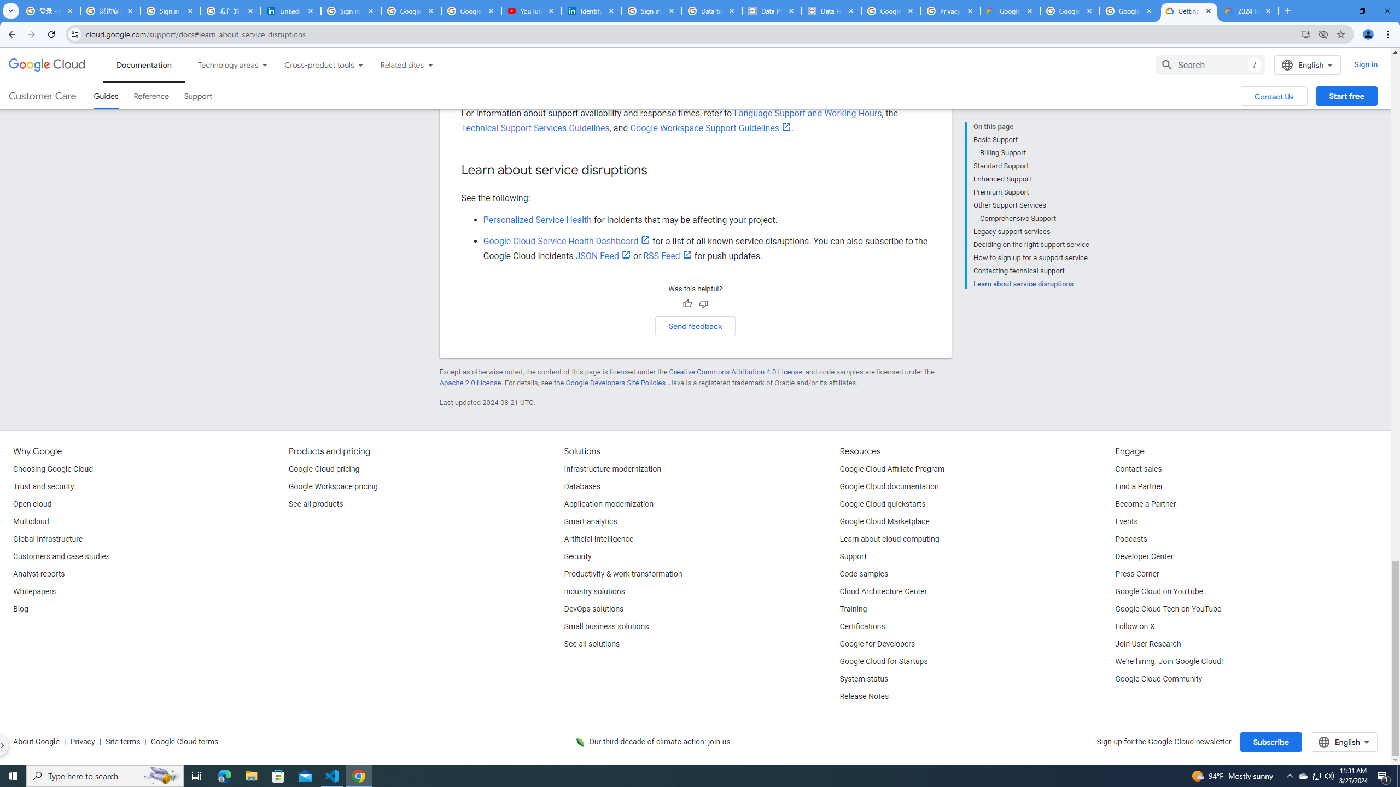  I want to click on See all products, so click(316, 504).